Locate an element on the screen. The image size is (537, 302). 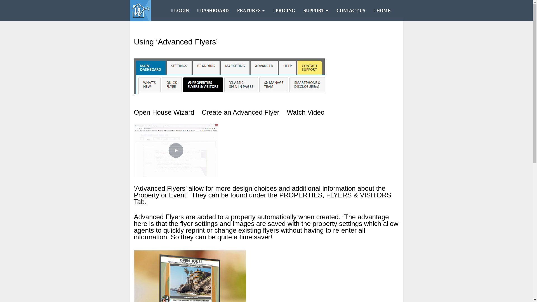
Open House Wizard is located at coordinates (140, 10).